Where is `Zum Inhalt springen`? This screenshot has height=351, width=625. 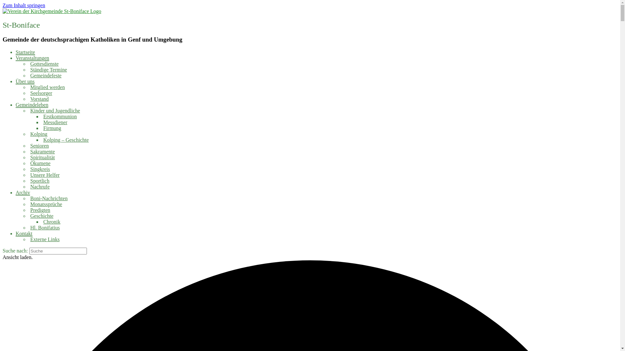
Zum Inhalt springen is located at coordinates (24, 5).